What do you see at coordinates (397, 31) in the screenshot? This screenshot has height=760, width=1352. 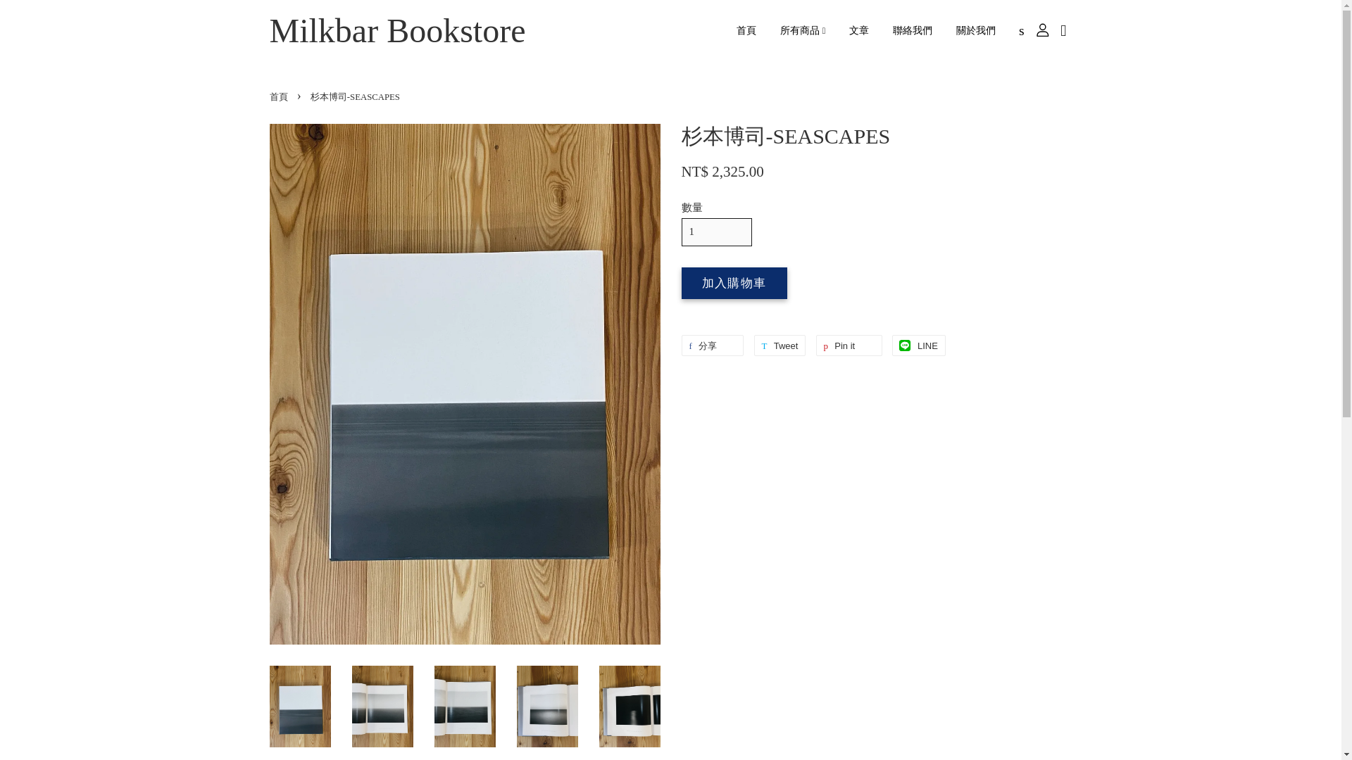 I see `Milkbar Bookstore` at bounding box center [397, 31].